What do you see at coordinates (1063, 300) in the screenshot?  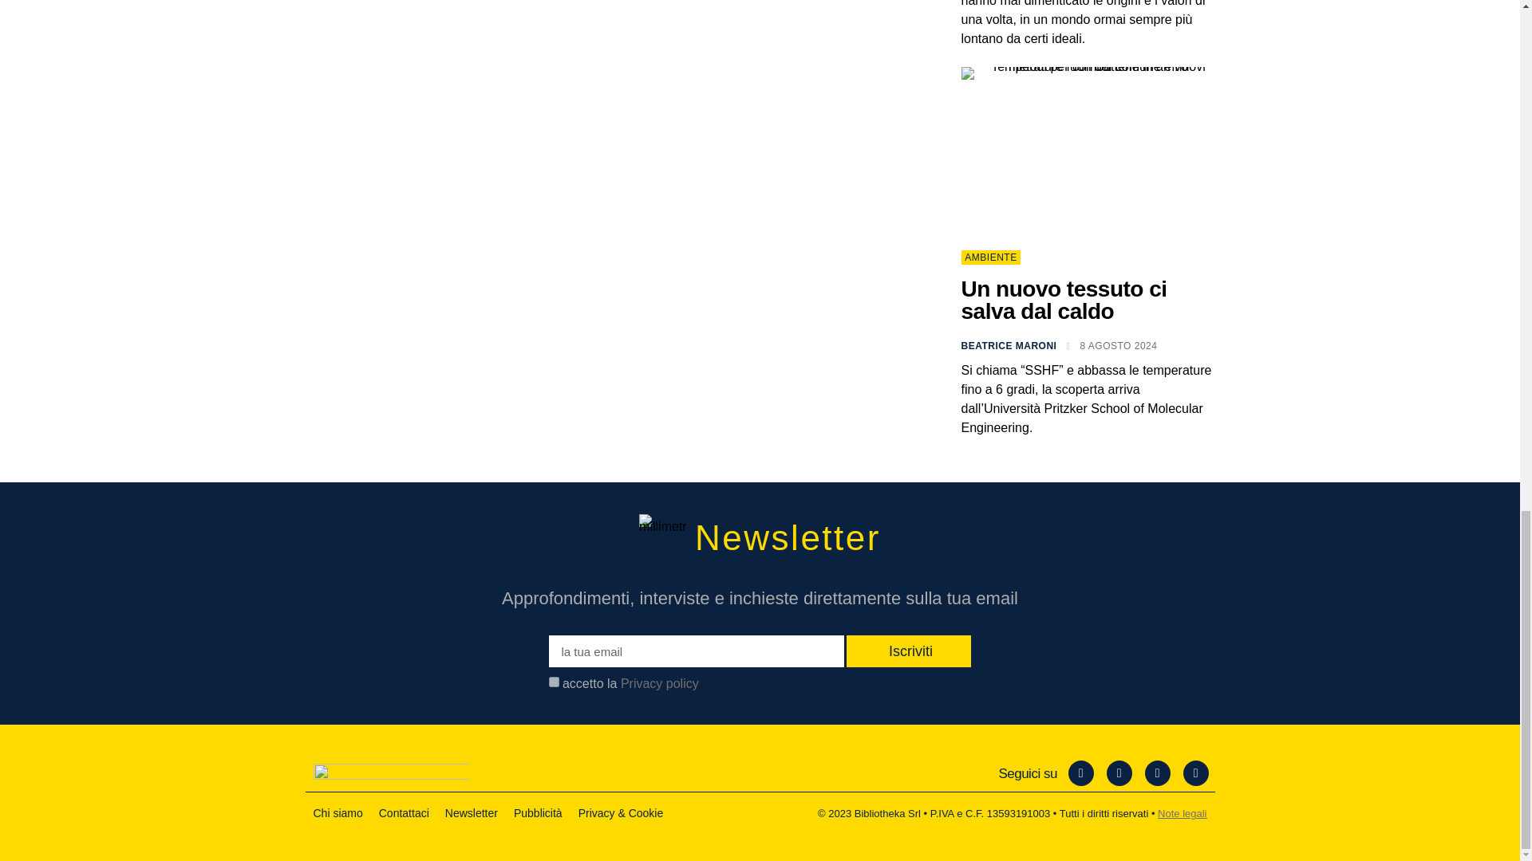 I see `Un nuovo tessuto ci salva dal caldo` at bounding box center [1063, 300].